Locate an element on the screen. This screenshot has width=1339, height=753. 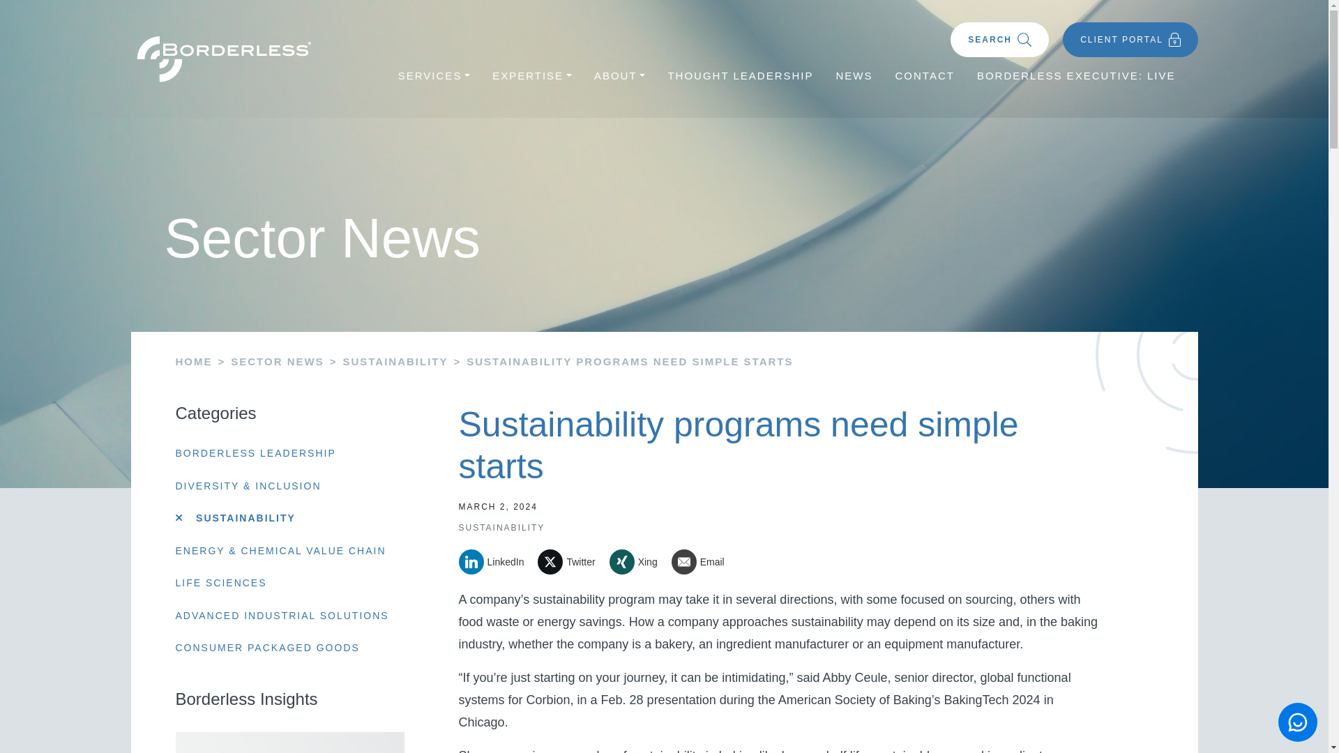
Share on Xing is located at coordinates (639, 562).